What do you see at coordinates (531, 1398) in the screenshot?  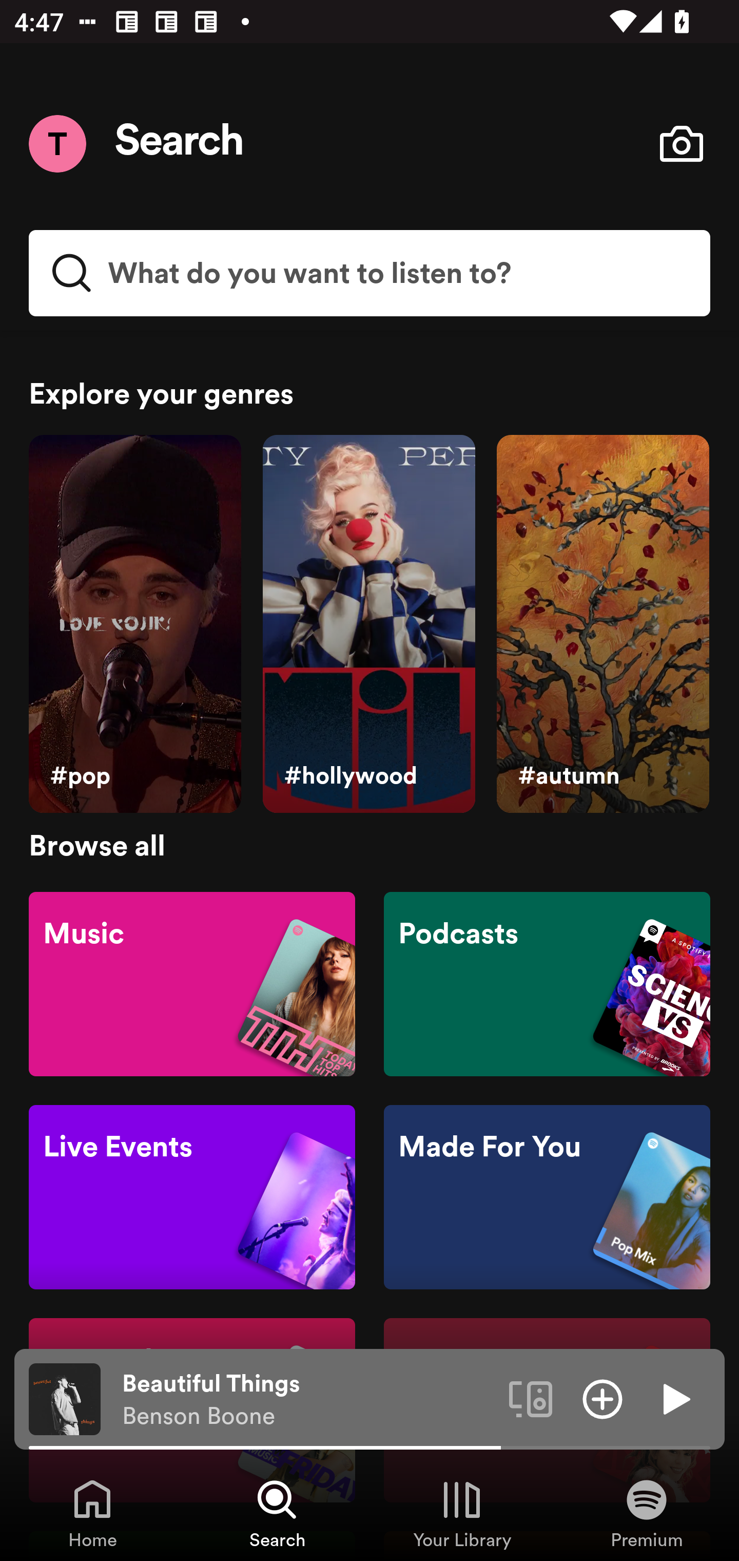 I see `Connect to a device. Opens the devices menu` at bounding box center [531, 1398].